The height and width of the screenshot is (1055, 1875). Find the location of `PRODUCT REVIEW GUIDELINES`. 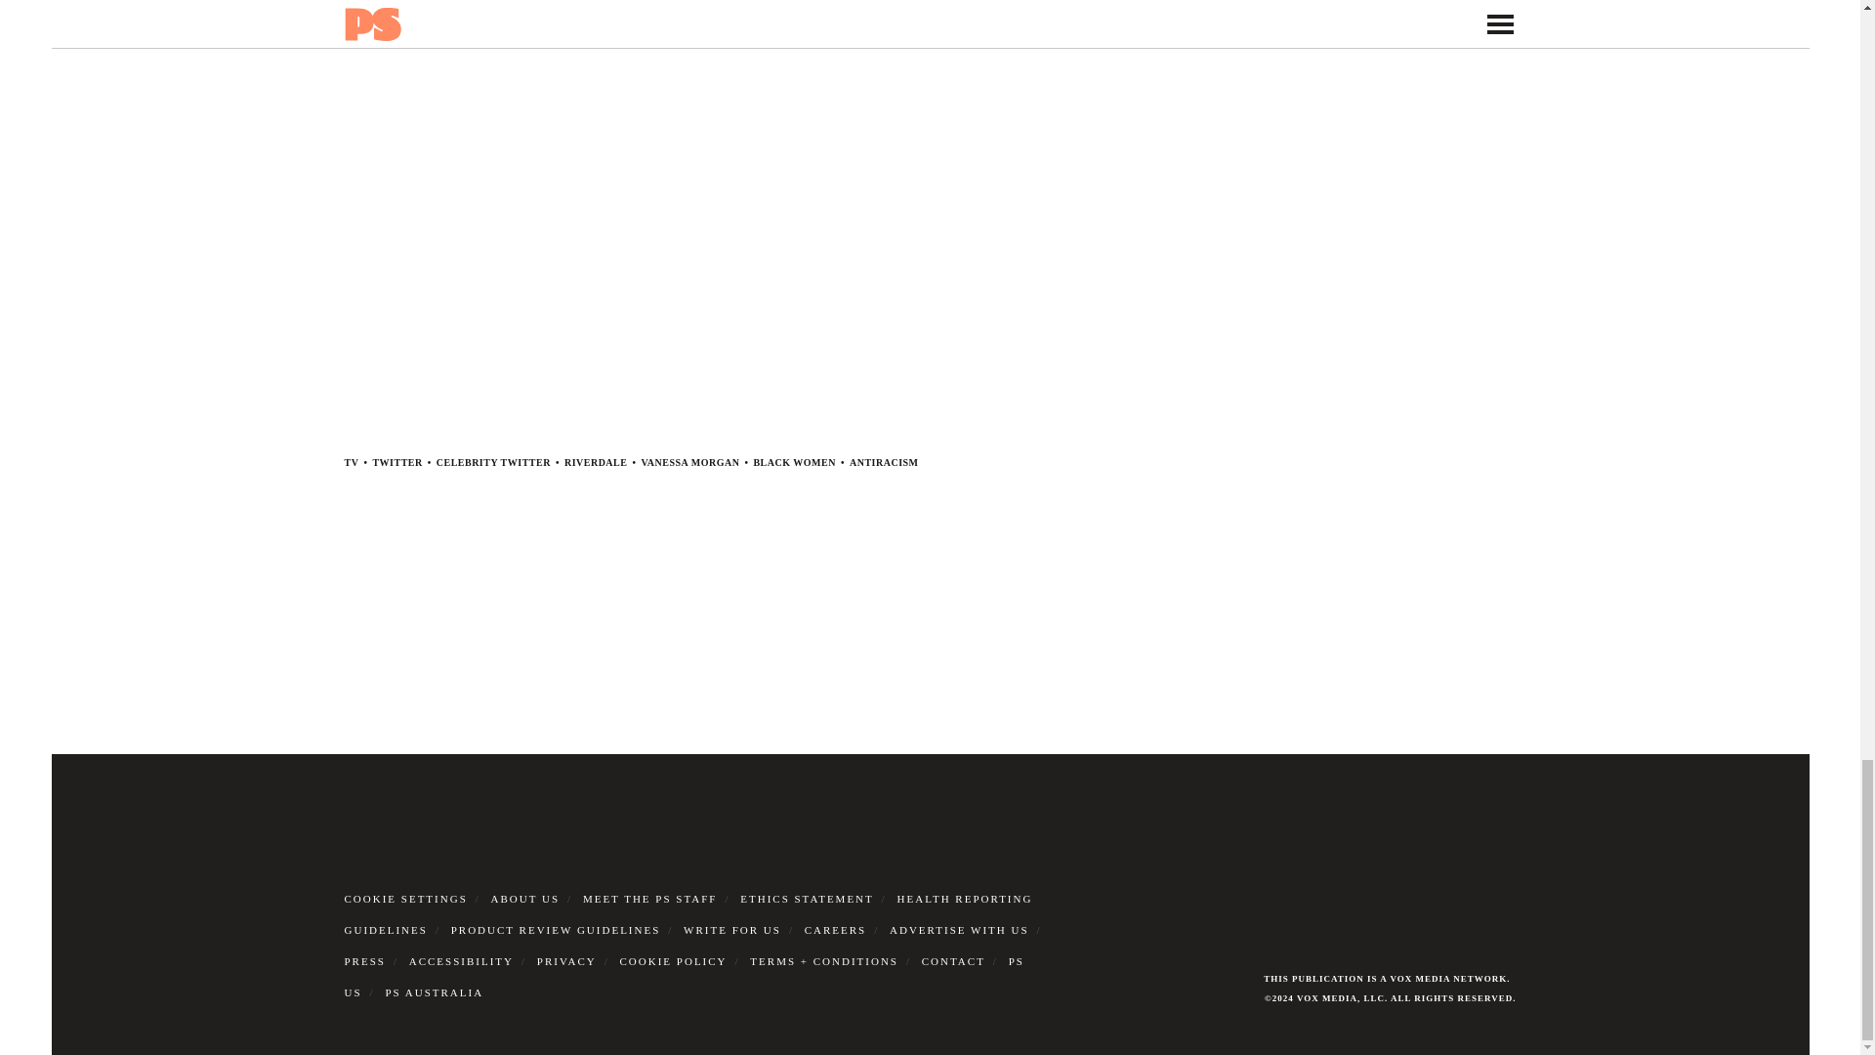

PRODUCT REVIEW GUIDELINES is located at coordinates (557, 930).